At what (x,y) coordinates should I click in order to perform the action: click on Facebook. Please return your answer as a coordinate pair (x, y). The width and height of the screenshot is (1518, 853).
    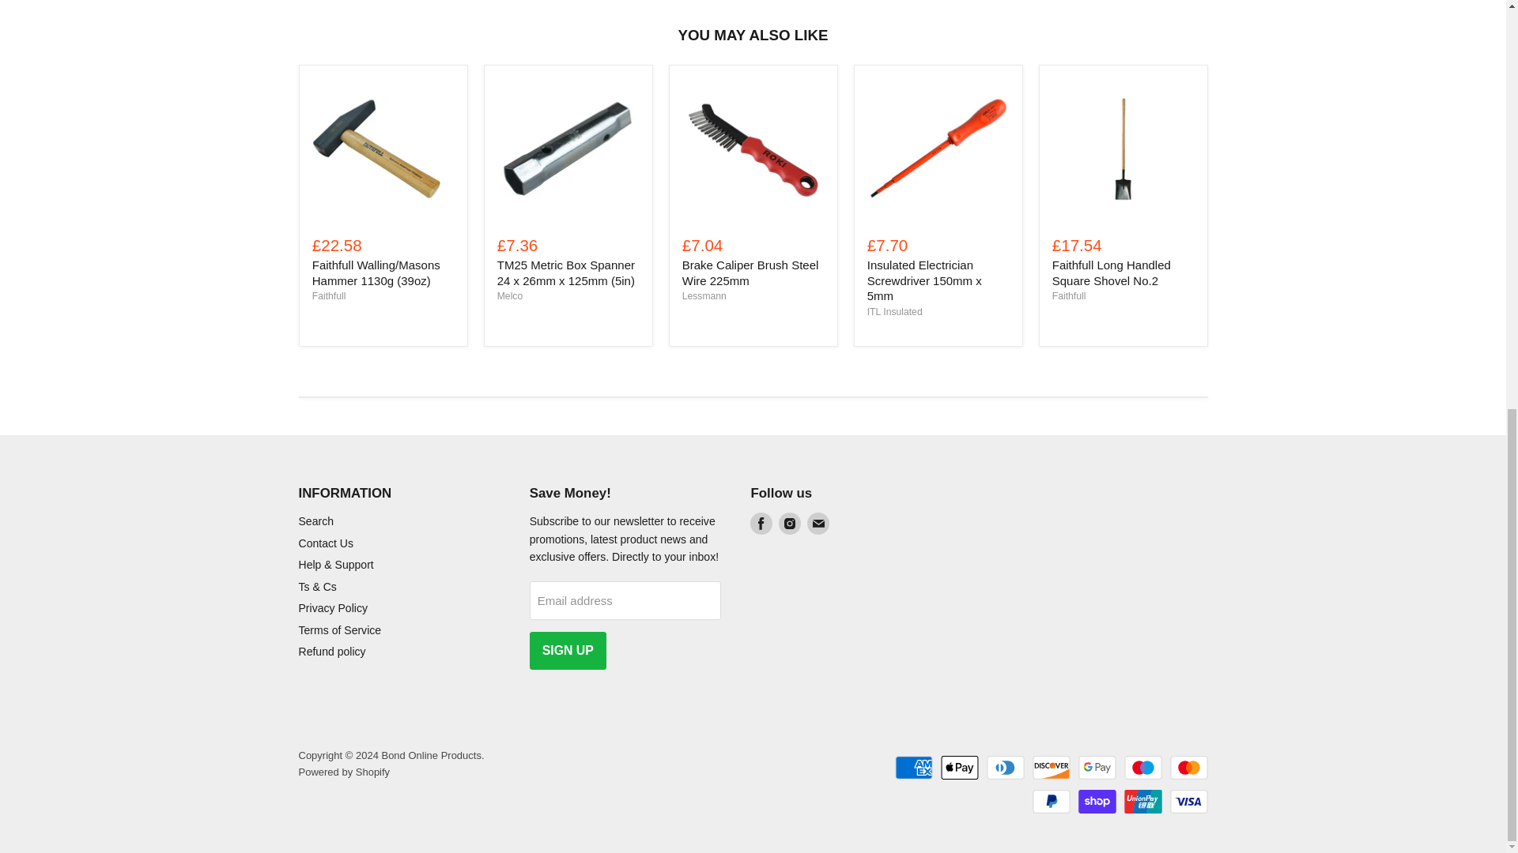
    Looking at the image, I should click on (761, 524).